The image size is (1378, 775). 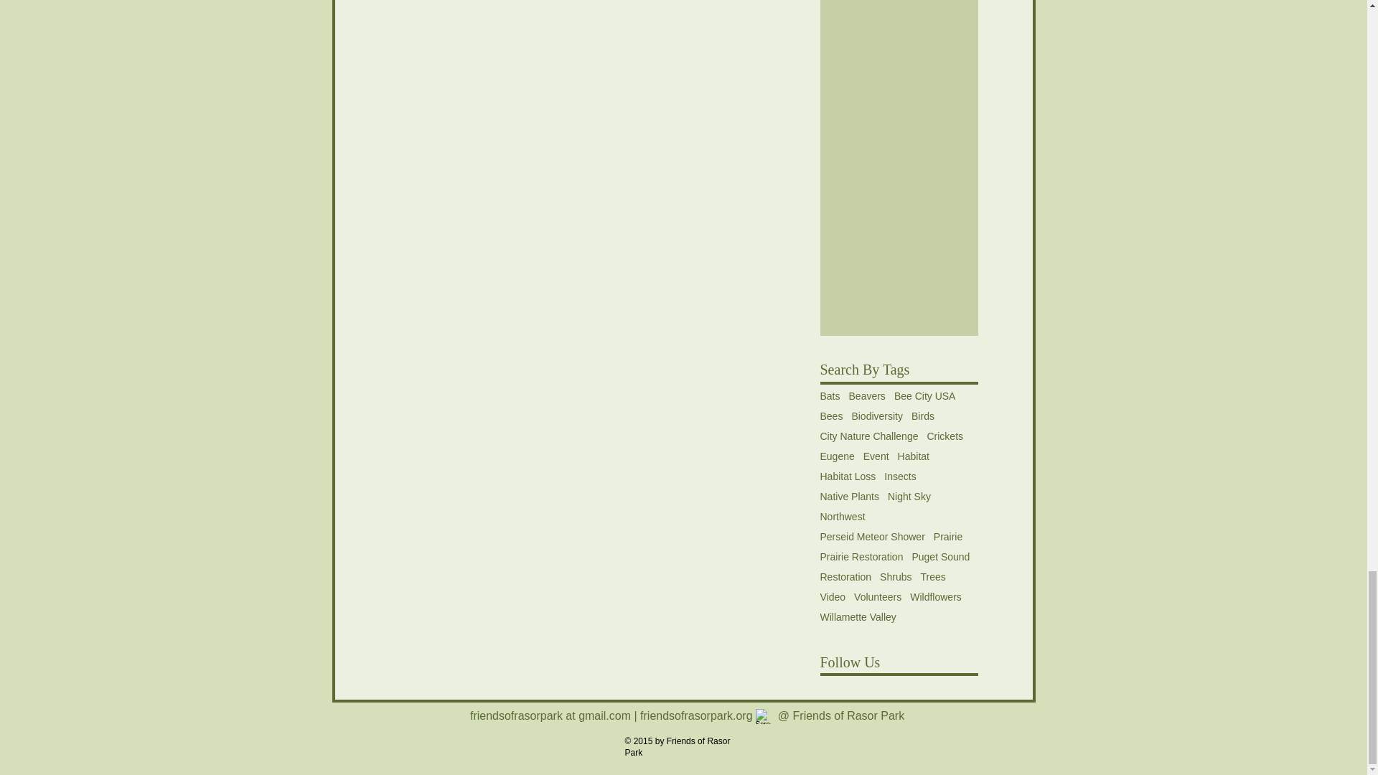 What do you see at coordinates (837, 456) in the screenshot?
I see `Eugene` at bounding box center [837, 456].